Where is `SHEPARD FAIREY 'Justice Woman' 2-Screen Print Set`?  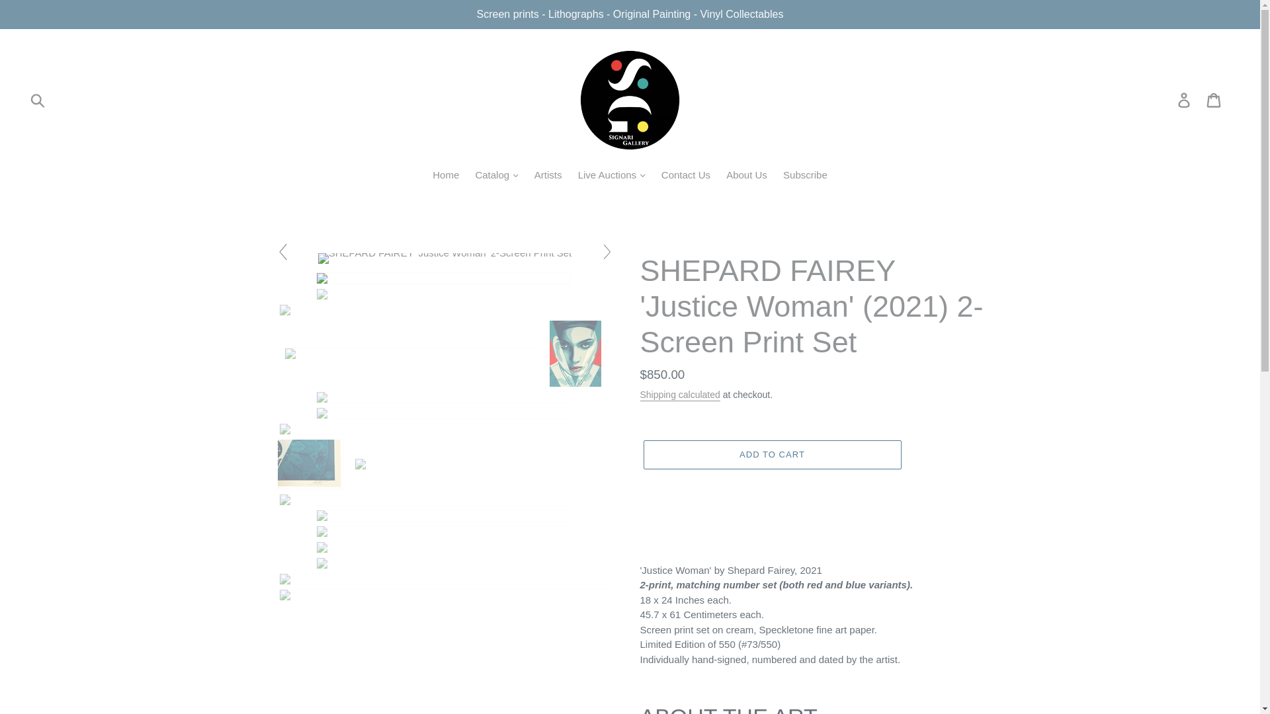
SHEPARD FAIREY 'Justice Woman' 2-Screen Print Set is located at coordinates (444, 278).